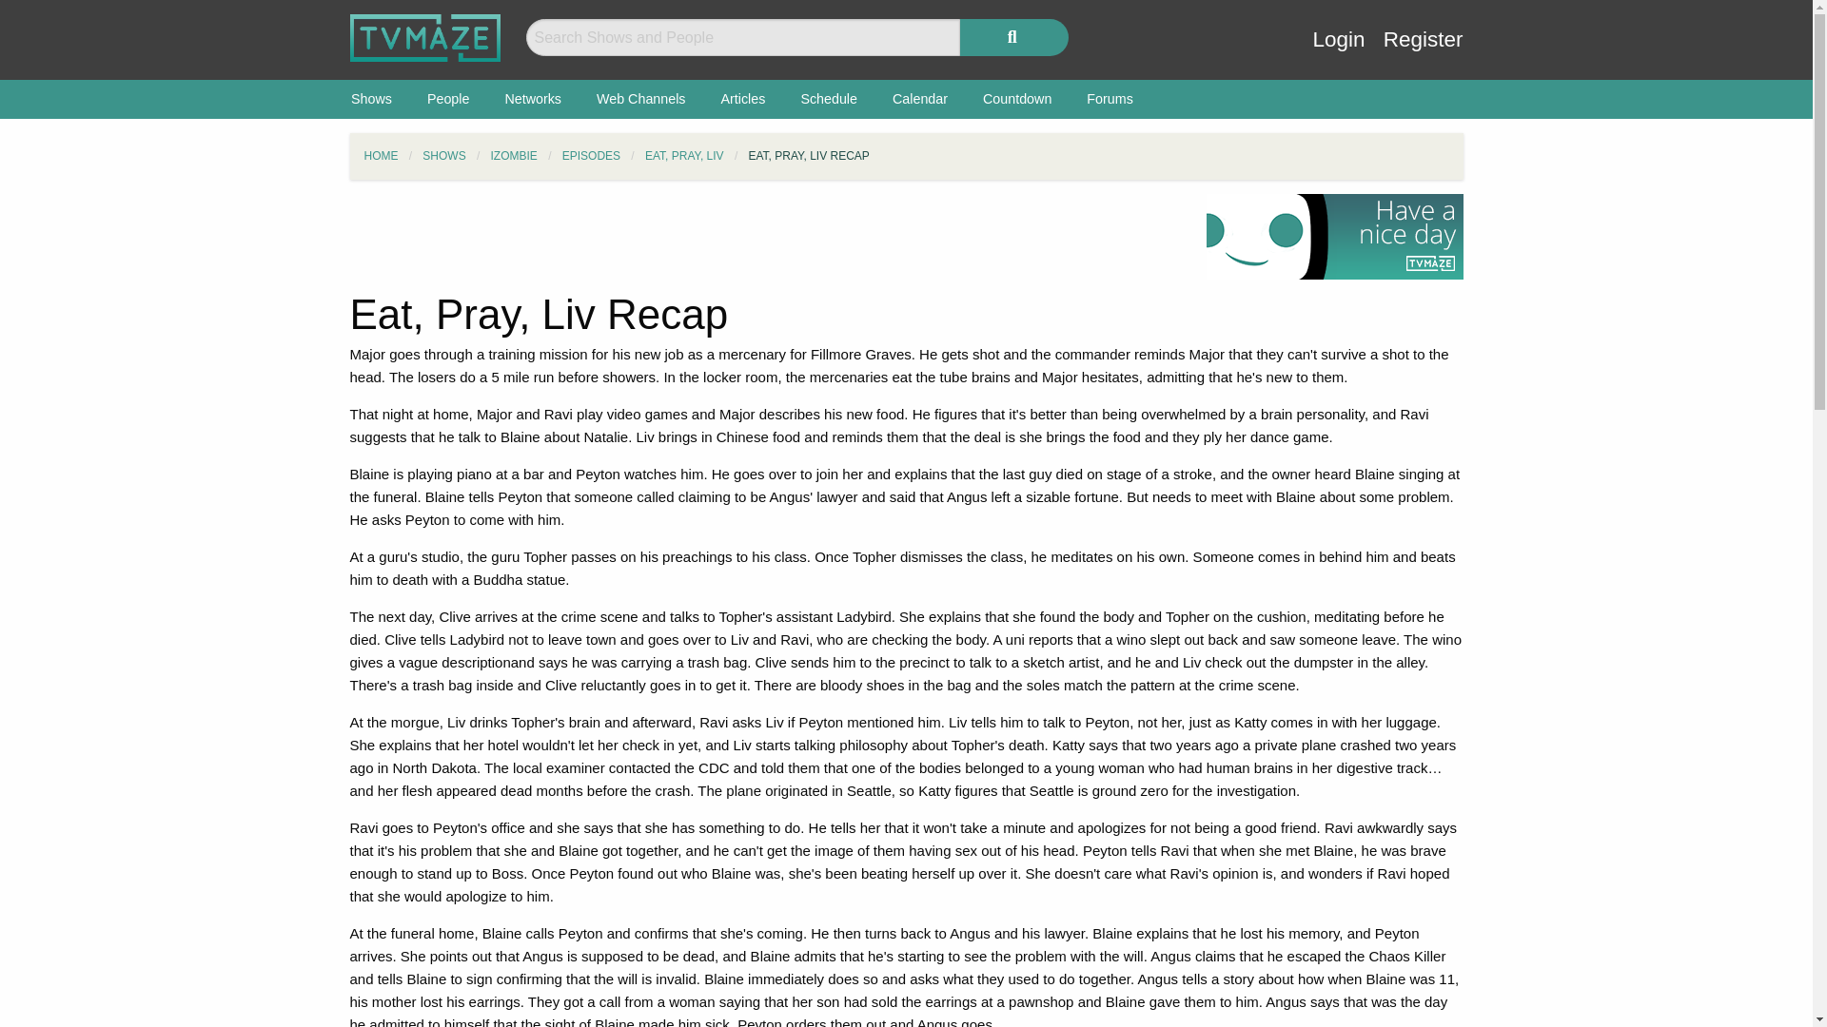 The width and height of the screenshot is (1827, 1027). What do you see at coordinates (683, 155) in the screenshot?
I see `EAT, PRAY, LIV` at bounding box center [683, 155].